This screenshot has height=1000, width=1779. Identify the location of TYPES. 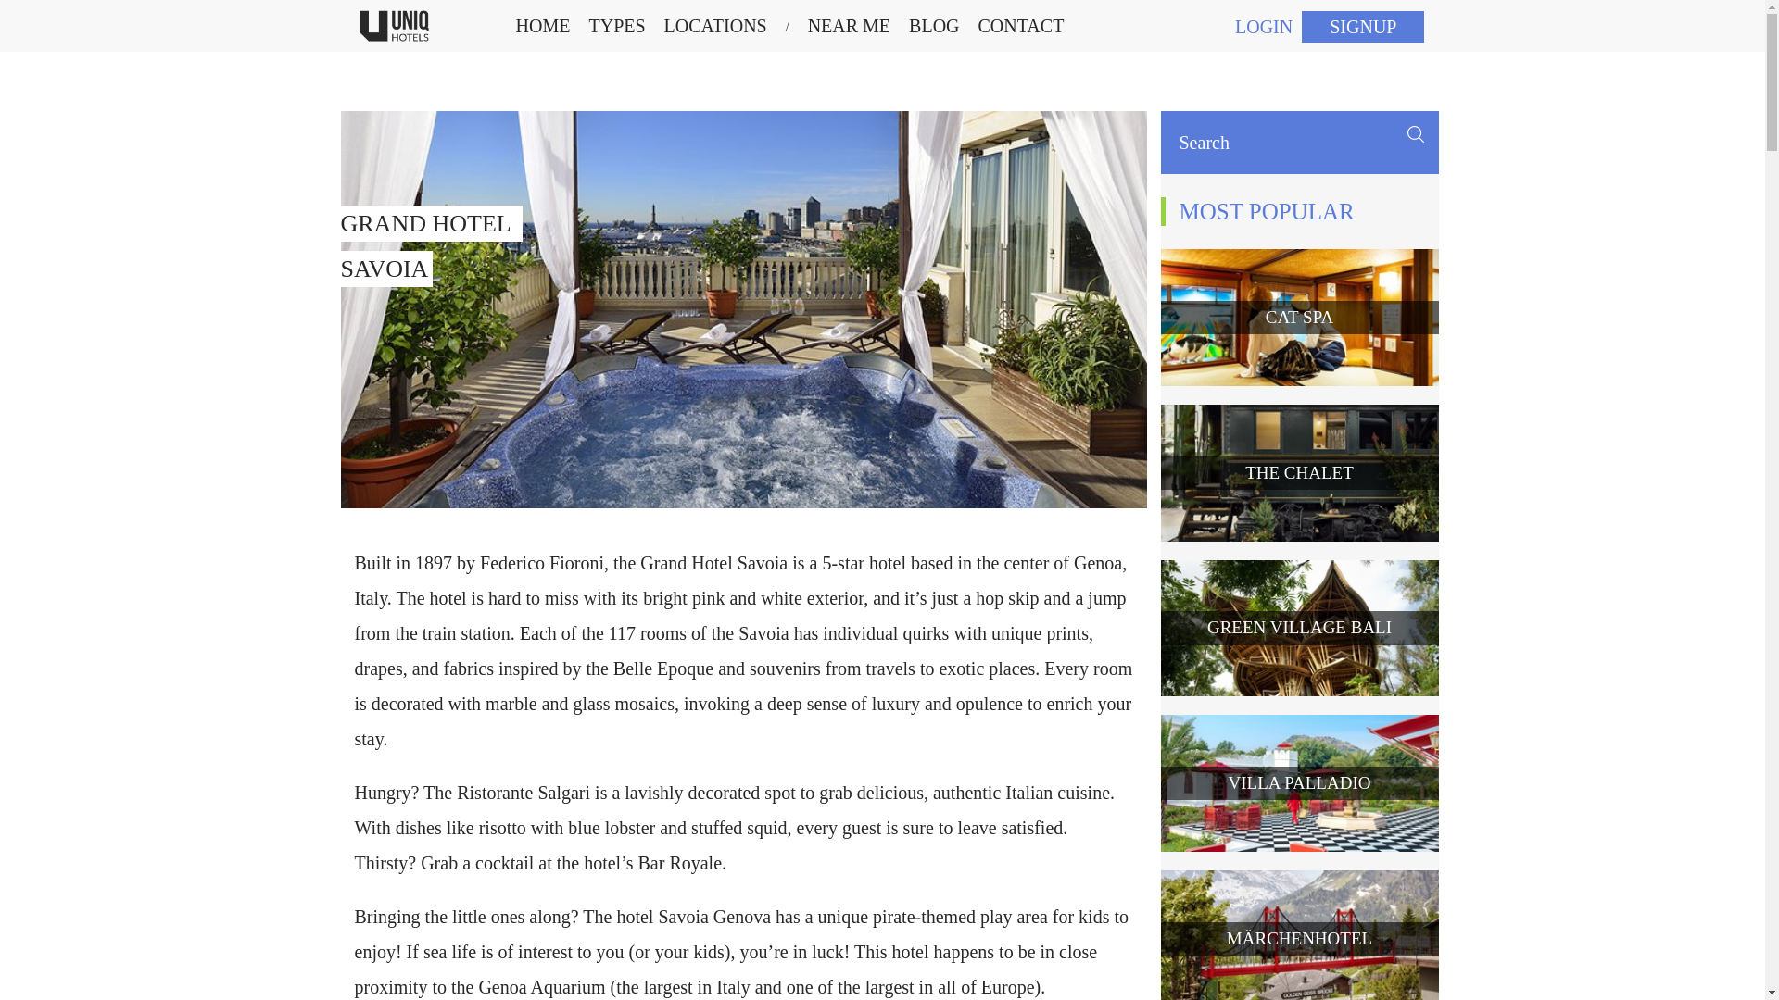
(543, 26).